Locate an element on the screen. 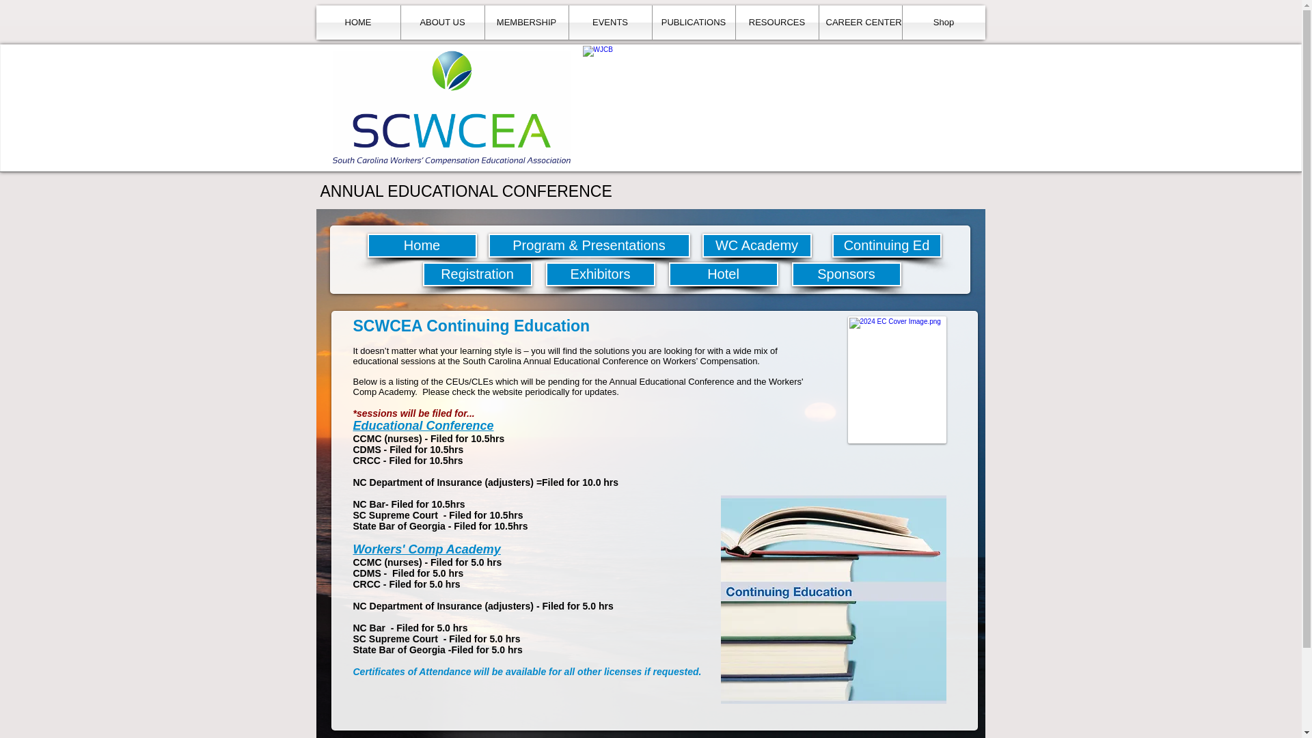 This screenshot has width=1312, height=738. ABOUT US is located at coordinates (441, 22).